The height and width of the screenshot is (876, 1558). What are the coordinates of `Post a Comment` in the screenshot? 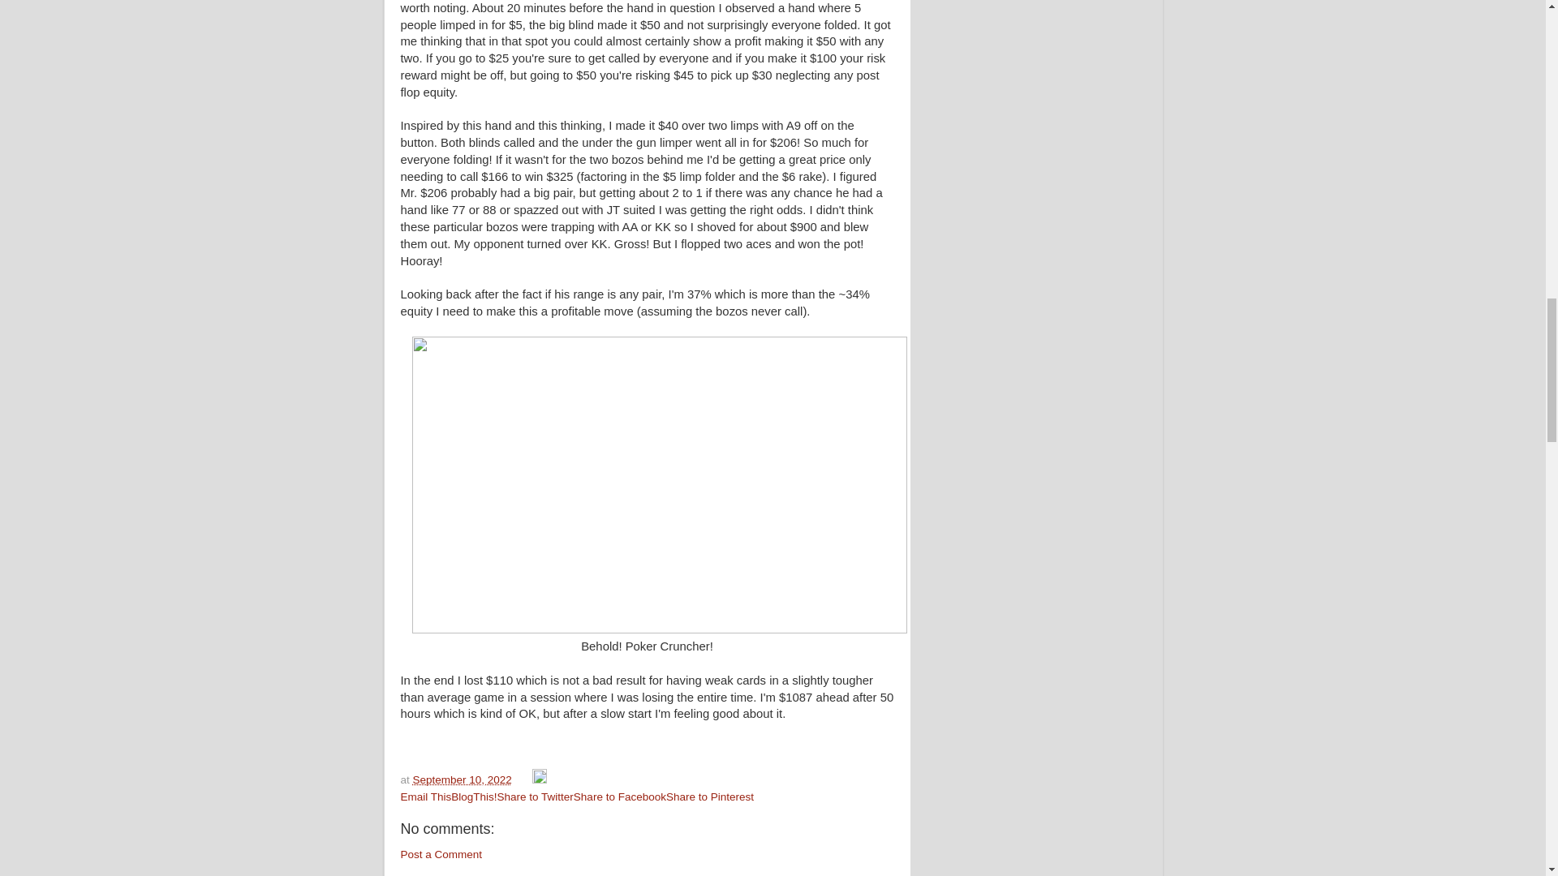 It's located at (441, 854).